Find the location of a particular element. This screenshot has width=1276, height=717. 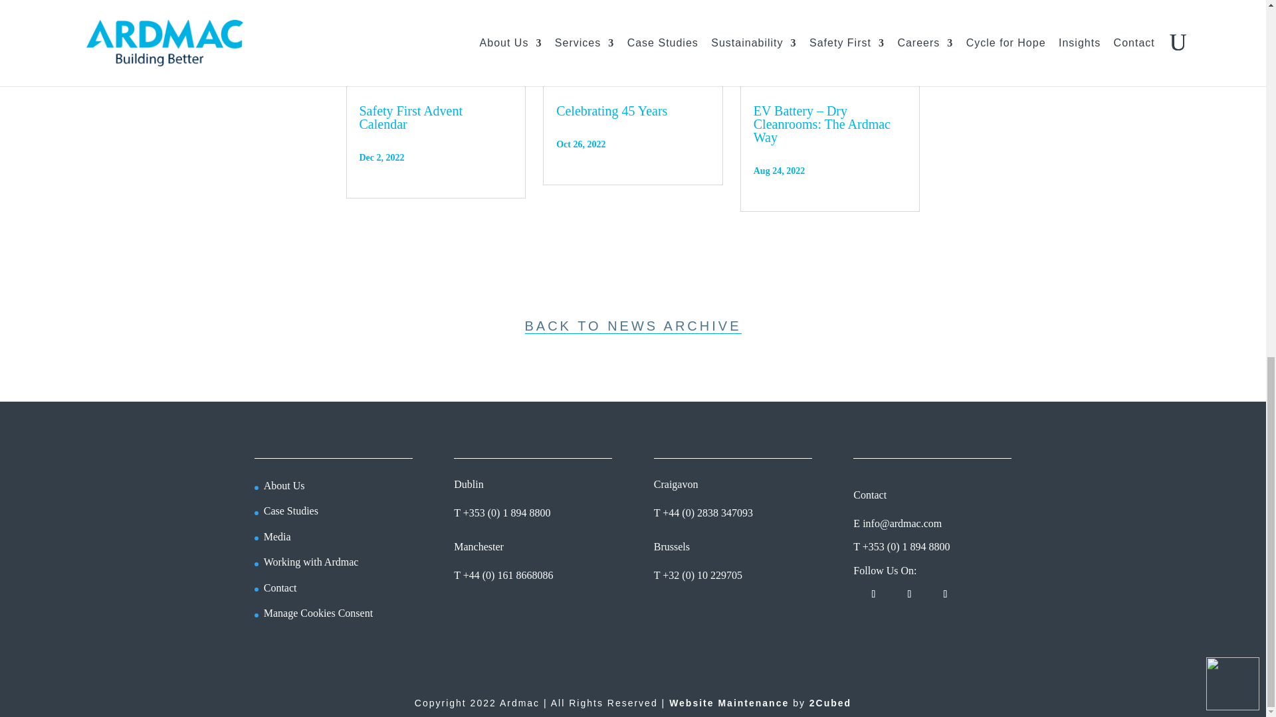

Back To News Archive is located at coordinates (633, 326).